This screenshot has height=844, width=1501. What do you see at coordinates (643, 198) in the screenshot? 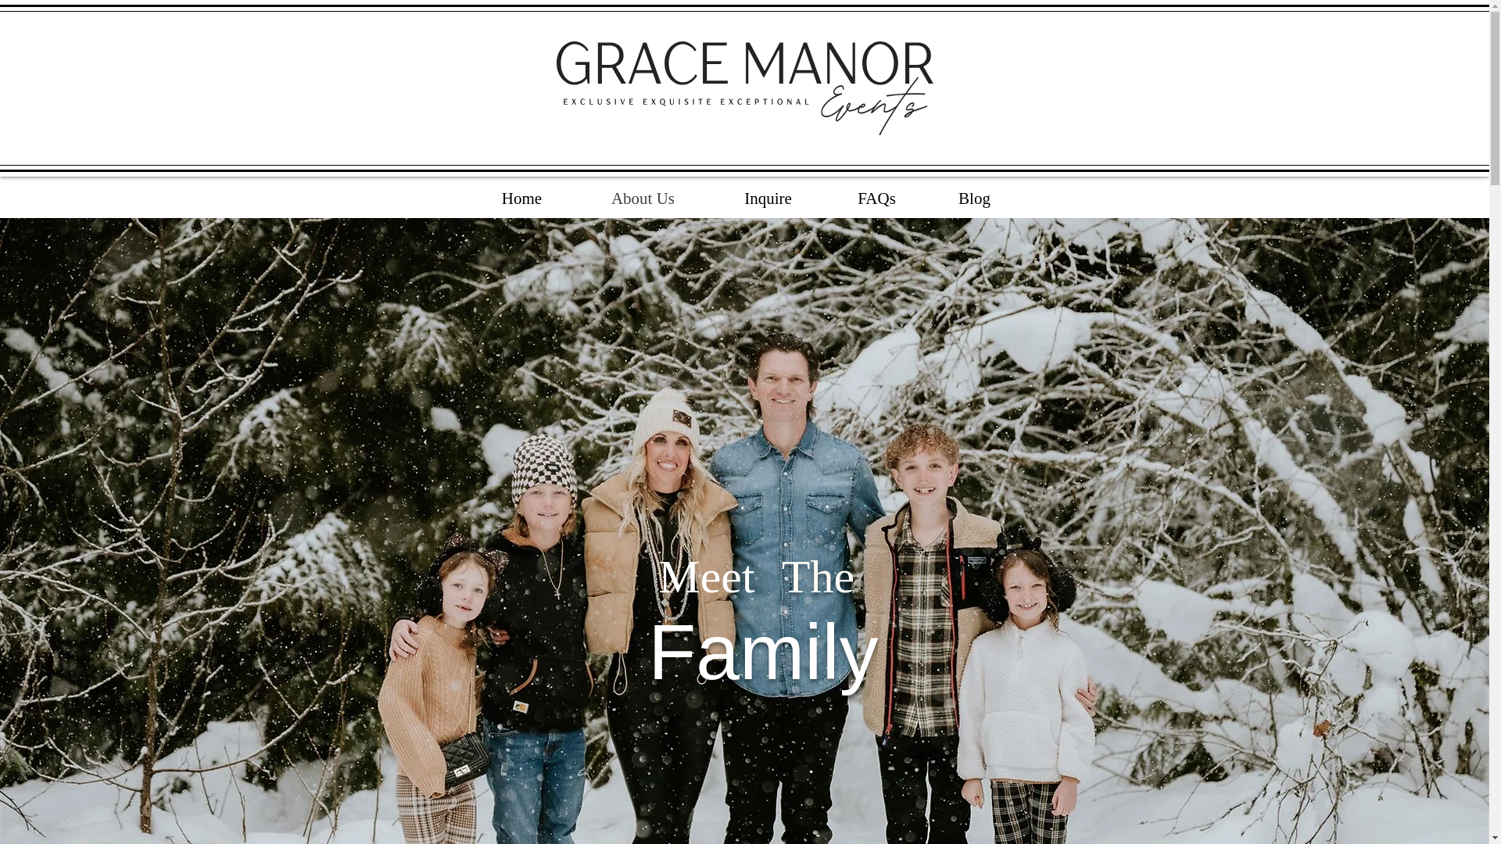
I see `About Us` at bounding box center [643, 198].